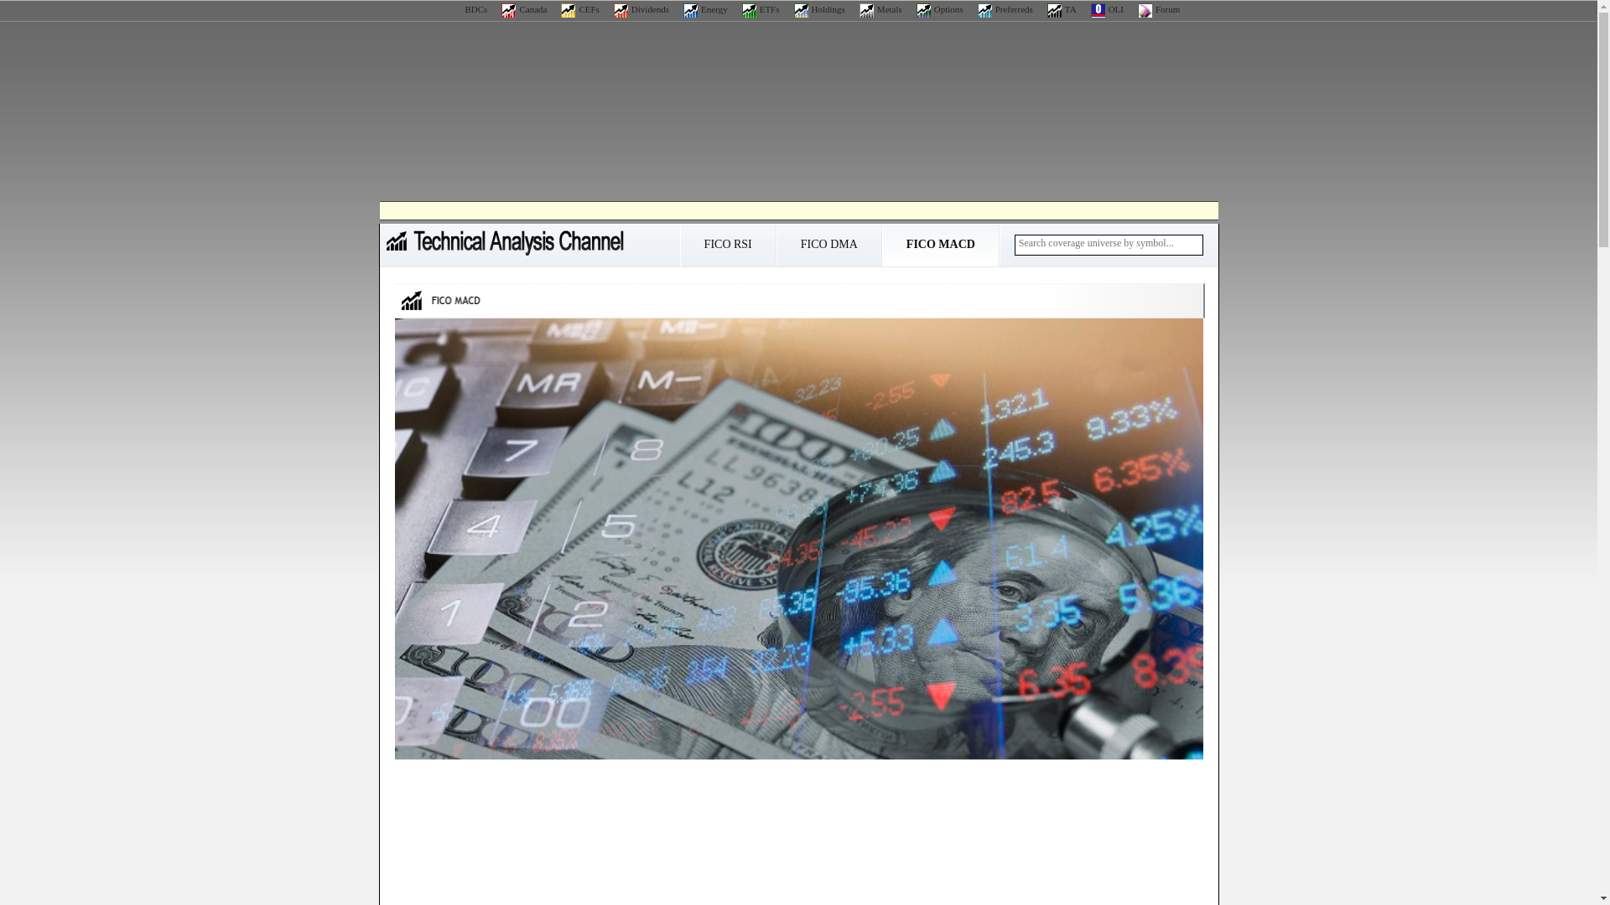 The image size is (1610, 905). I want to click on The Online Investor, so click(1107, 9).